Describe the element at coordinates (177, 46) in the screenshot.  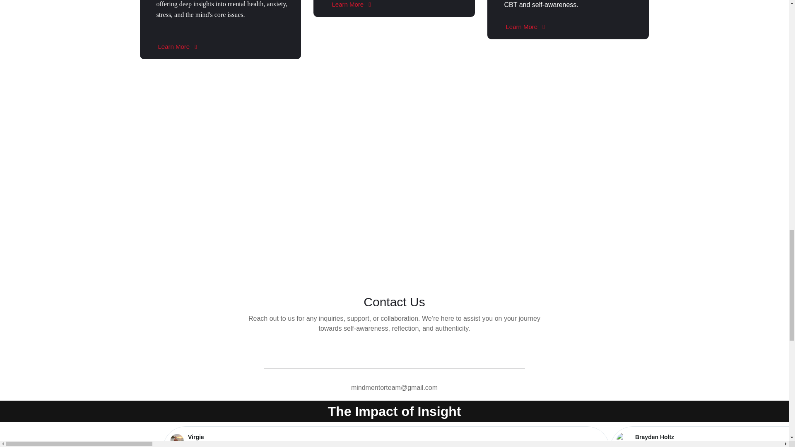
I see `Learn More` at that location.